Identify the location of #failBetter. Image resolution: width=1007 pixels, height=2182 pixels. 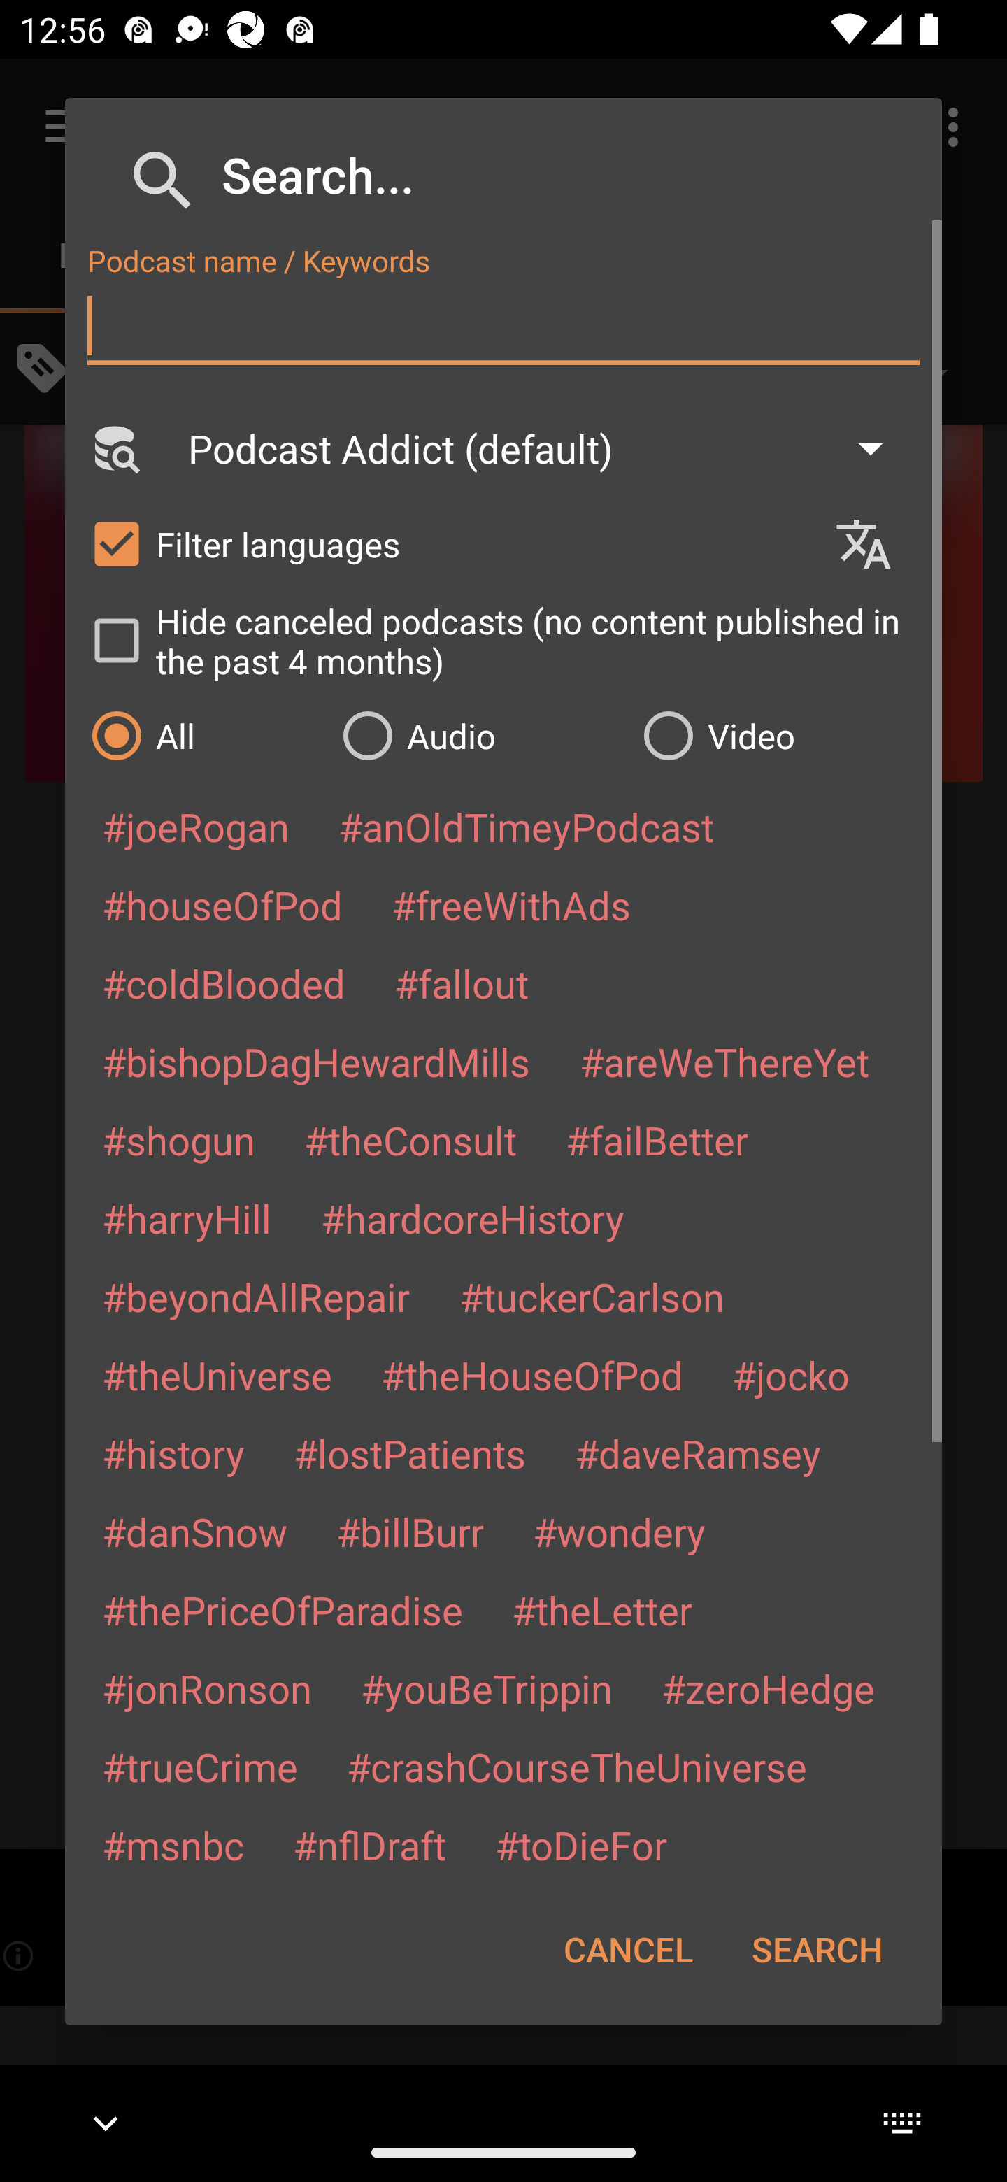
(657, 1140).